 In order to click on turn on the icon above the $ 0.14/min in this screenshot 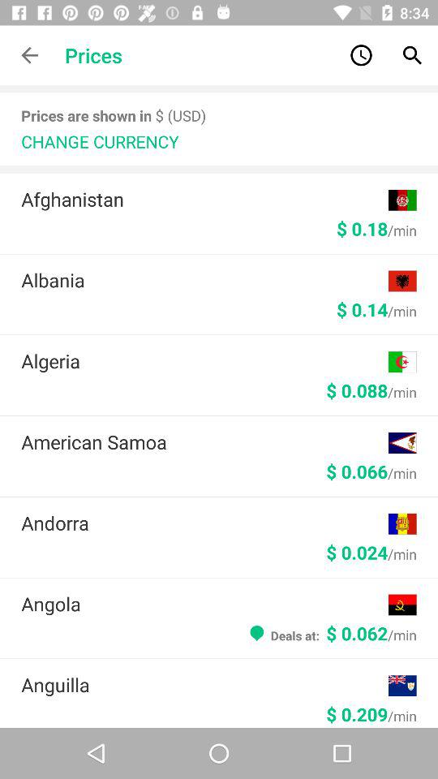, I will do `click(204, 280)`.